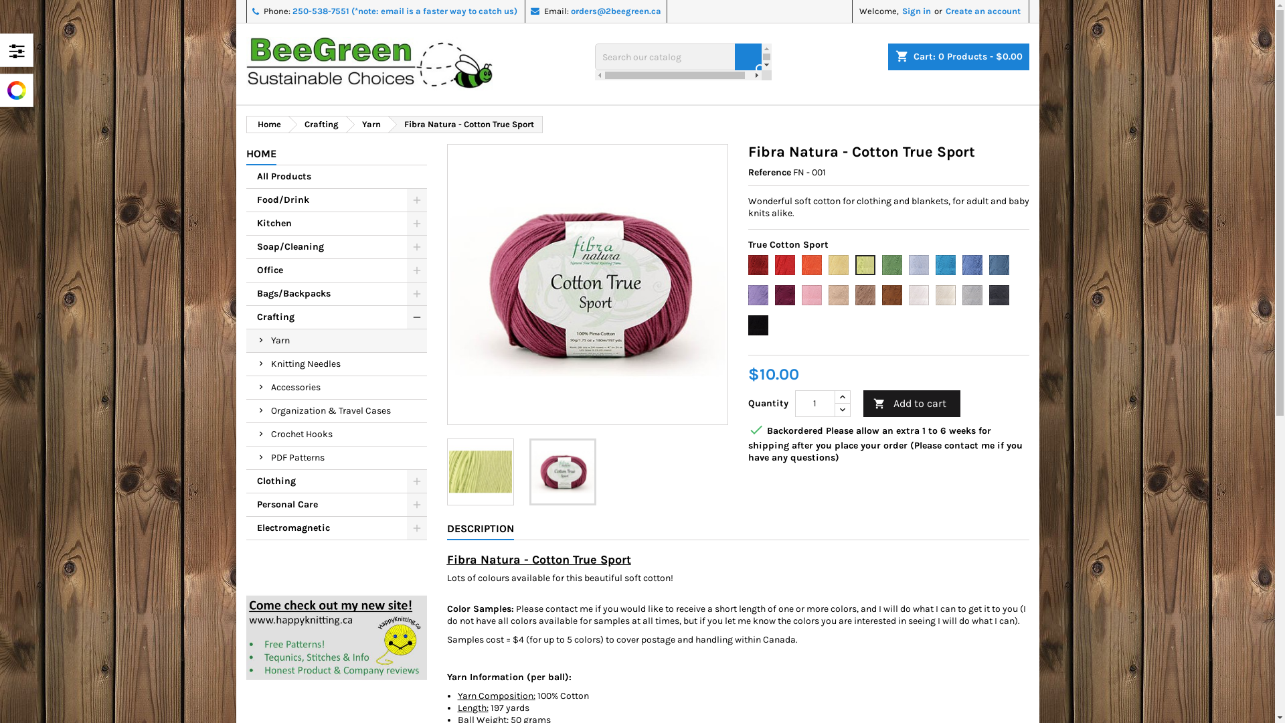  Describe the element at coordinates (337, 388) in the screenshot. I see `Accessories` at that location.